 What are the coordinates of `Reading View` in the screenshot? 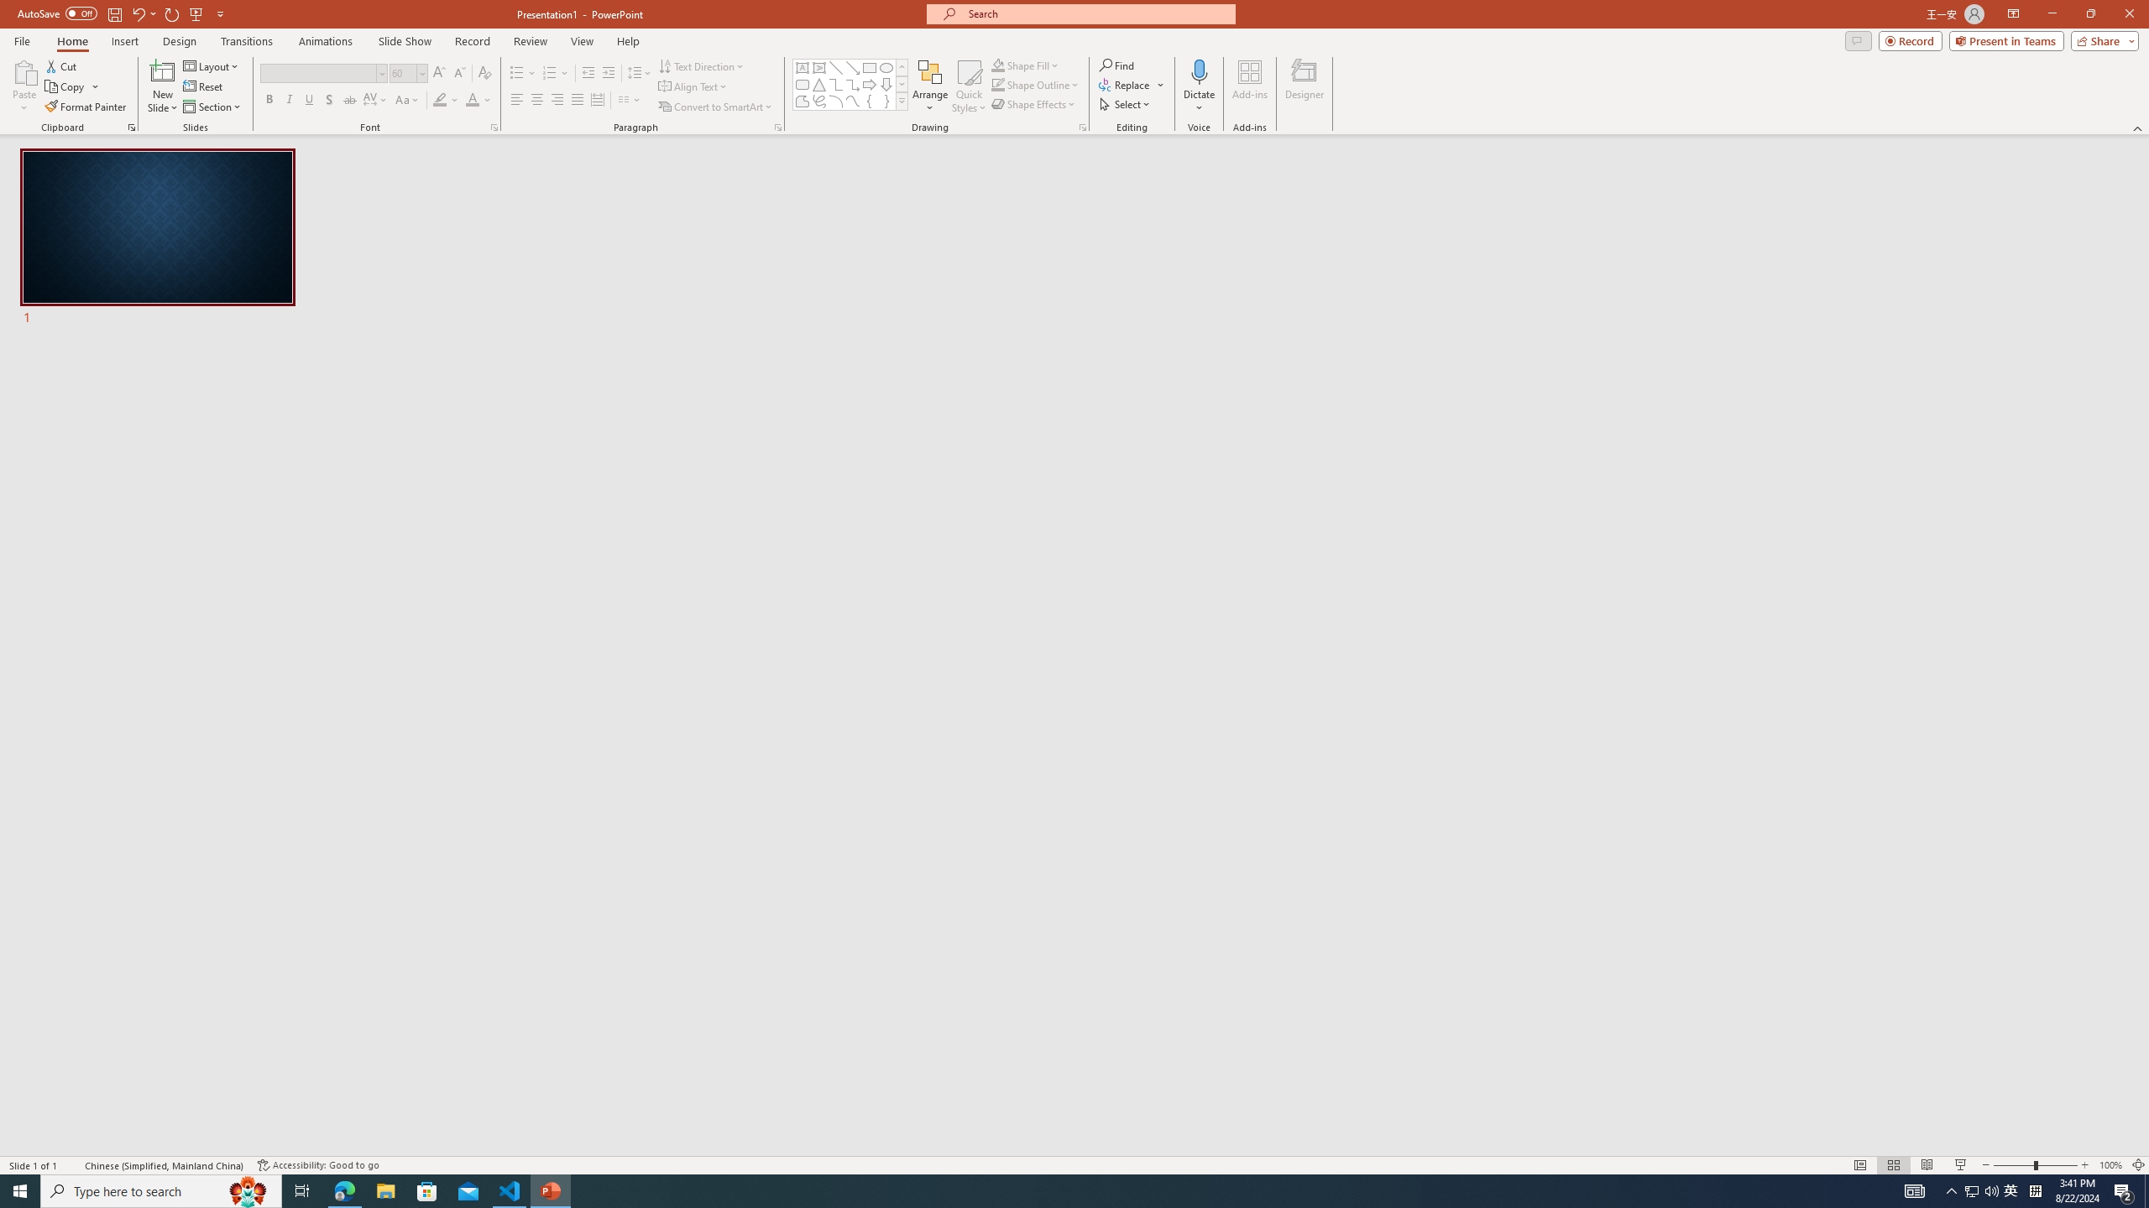 It's located at (1927, 1165).